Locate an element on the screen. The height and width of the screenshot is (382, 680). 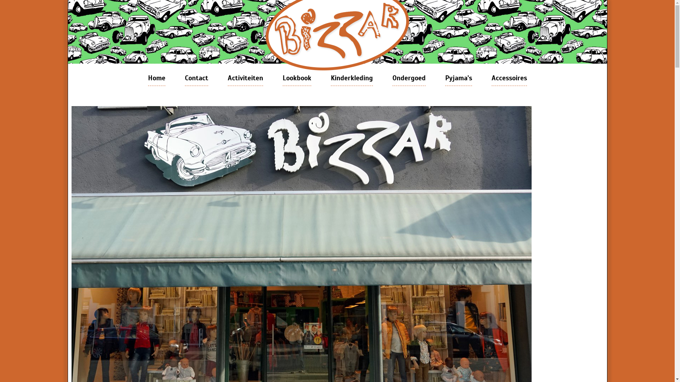
Contact is located at coordinates (197, 79).